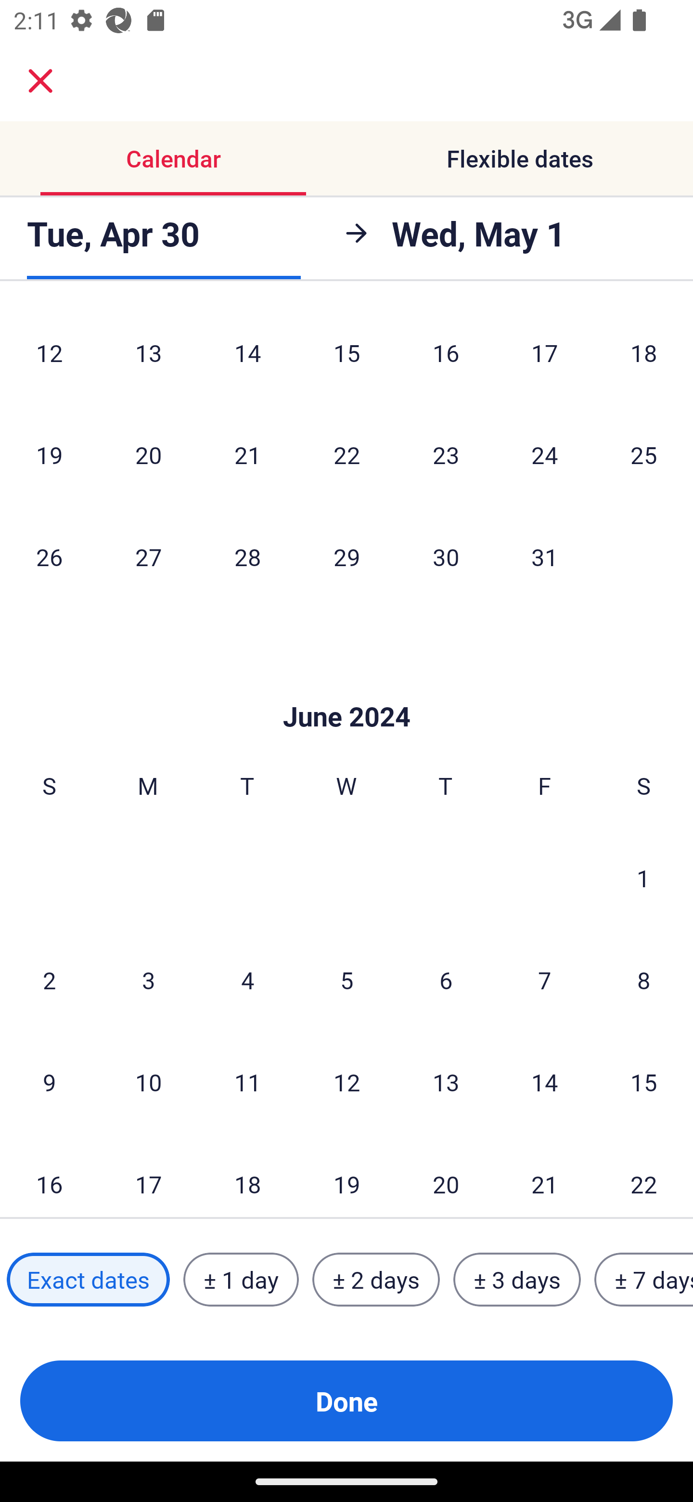 The image size is (693, 1502). I want to click on Flexible dates, so click(520, 158).